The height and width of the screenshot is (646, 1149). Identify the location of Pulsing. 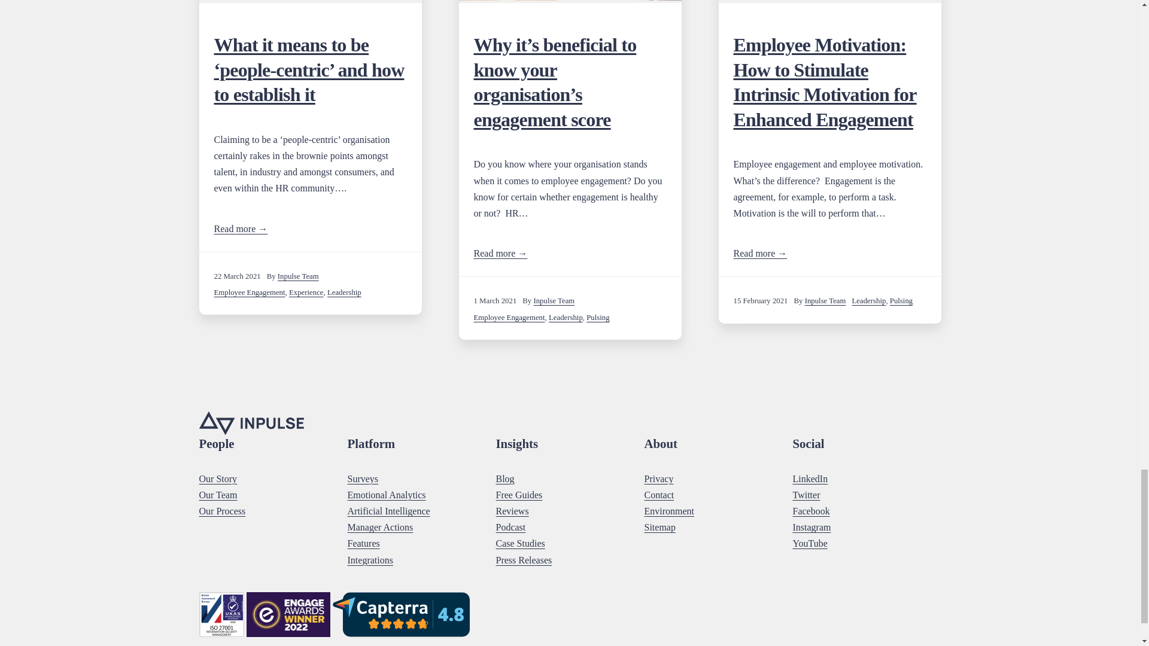
(597, 317).